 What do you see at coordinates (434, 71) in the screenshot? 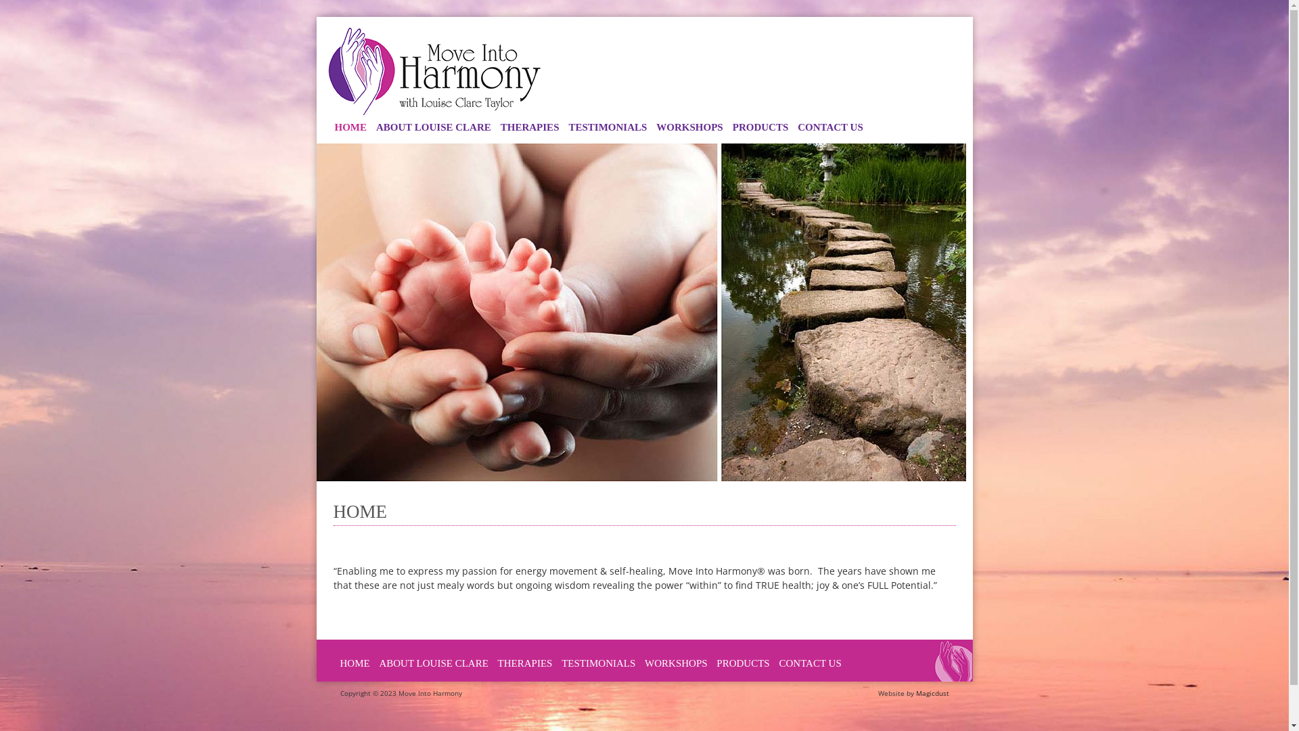
I see `MOVE INTO HARMONY` at bounding box center [434, 71].